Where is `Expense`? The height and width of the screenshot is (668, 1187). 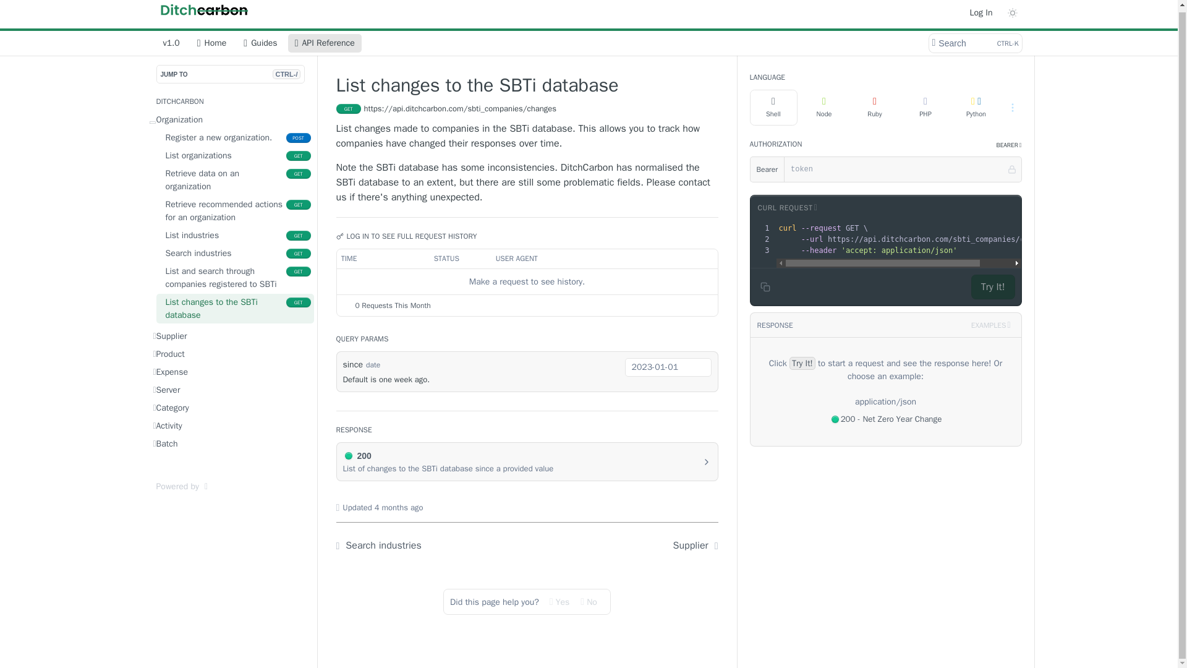 Expense is located at coordinates (234, 278).